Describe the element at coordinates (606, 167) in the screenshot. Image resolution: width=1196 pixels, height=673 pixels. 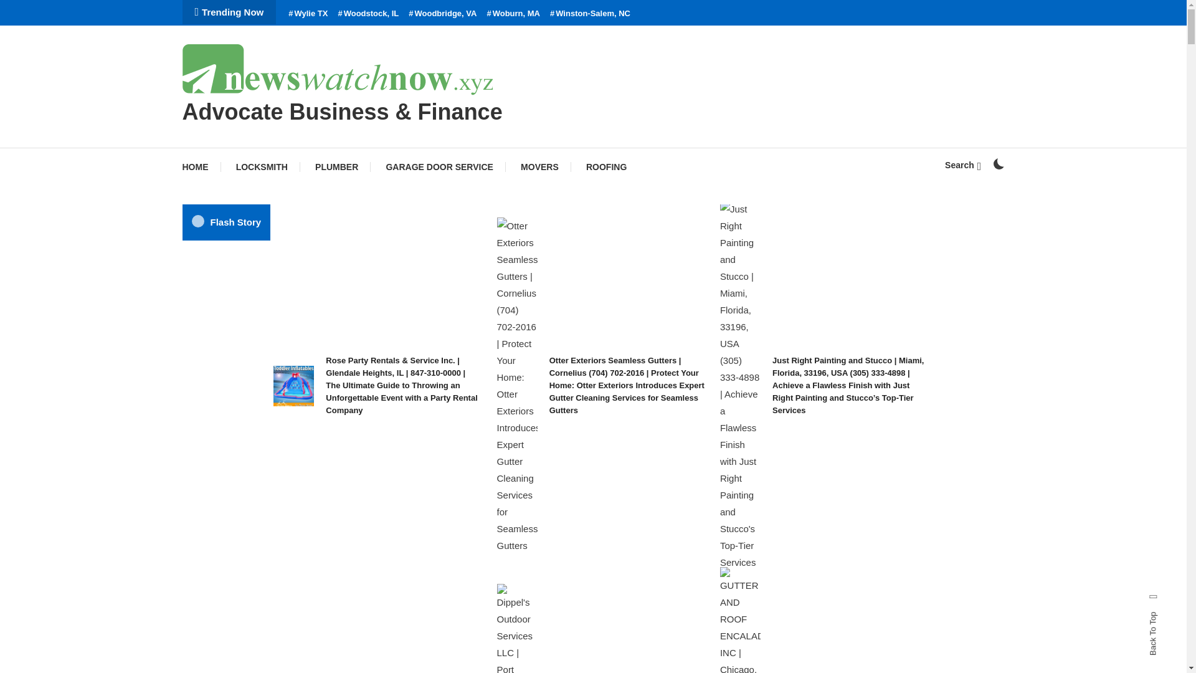
I see `ROOFING` at that location.